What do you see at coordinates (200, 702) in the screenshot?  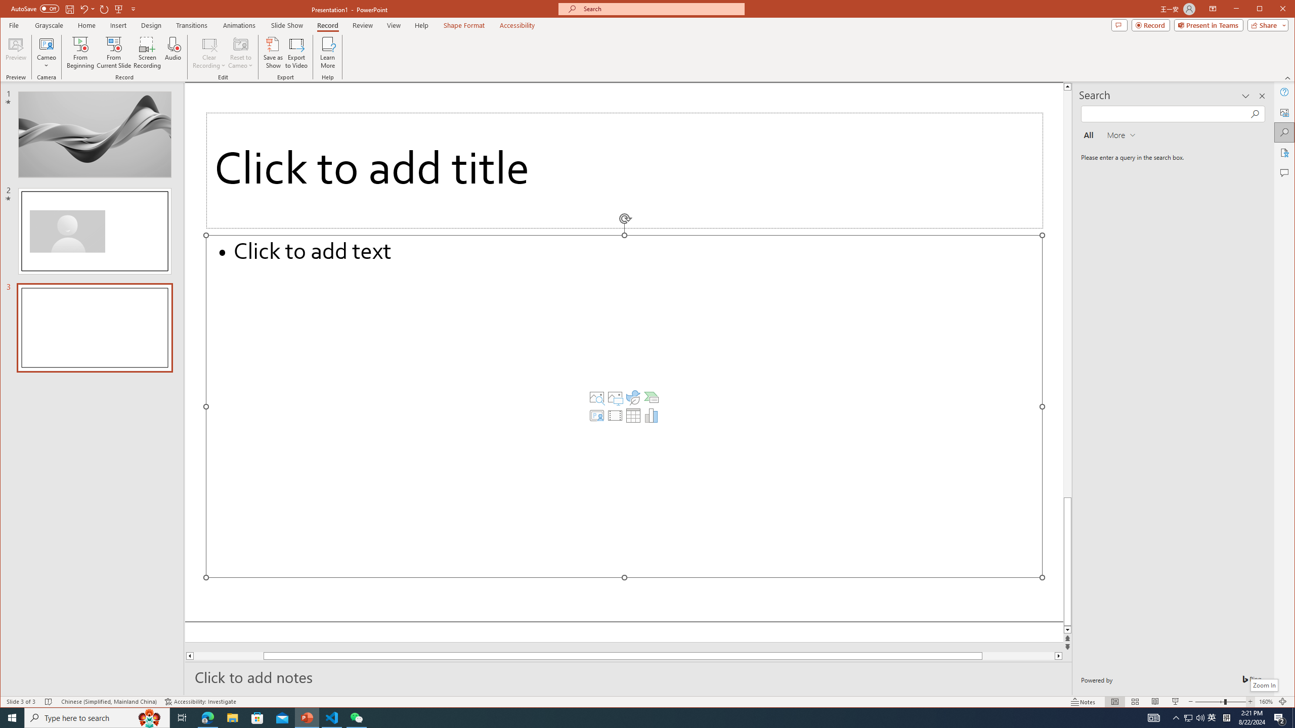 I see `Accessibility Checker Accessibility: Investigate` at bounding box center [200, 702].